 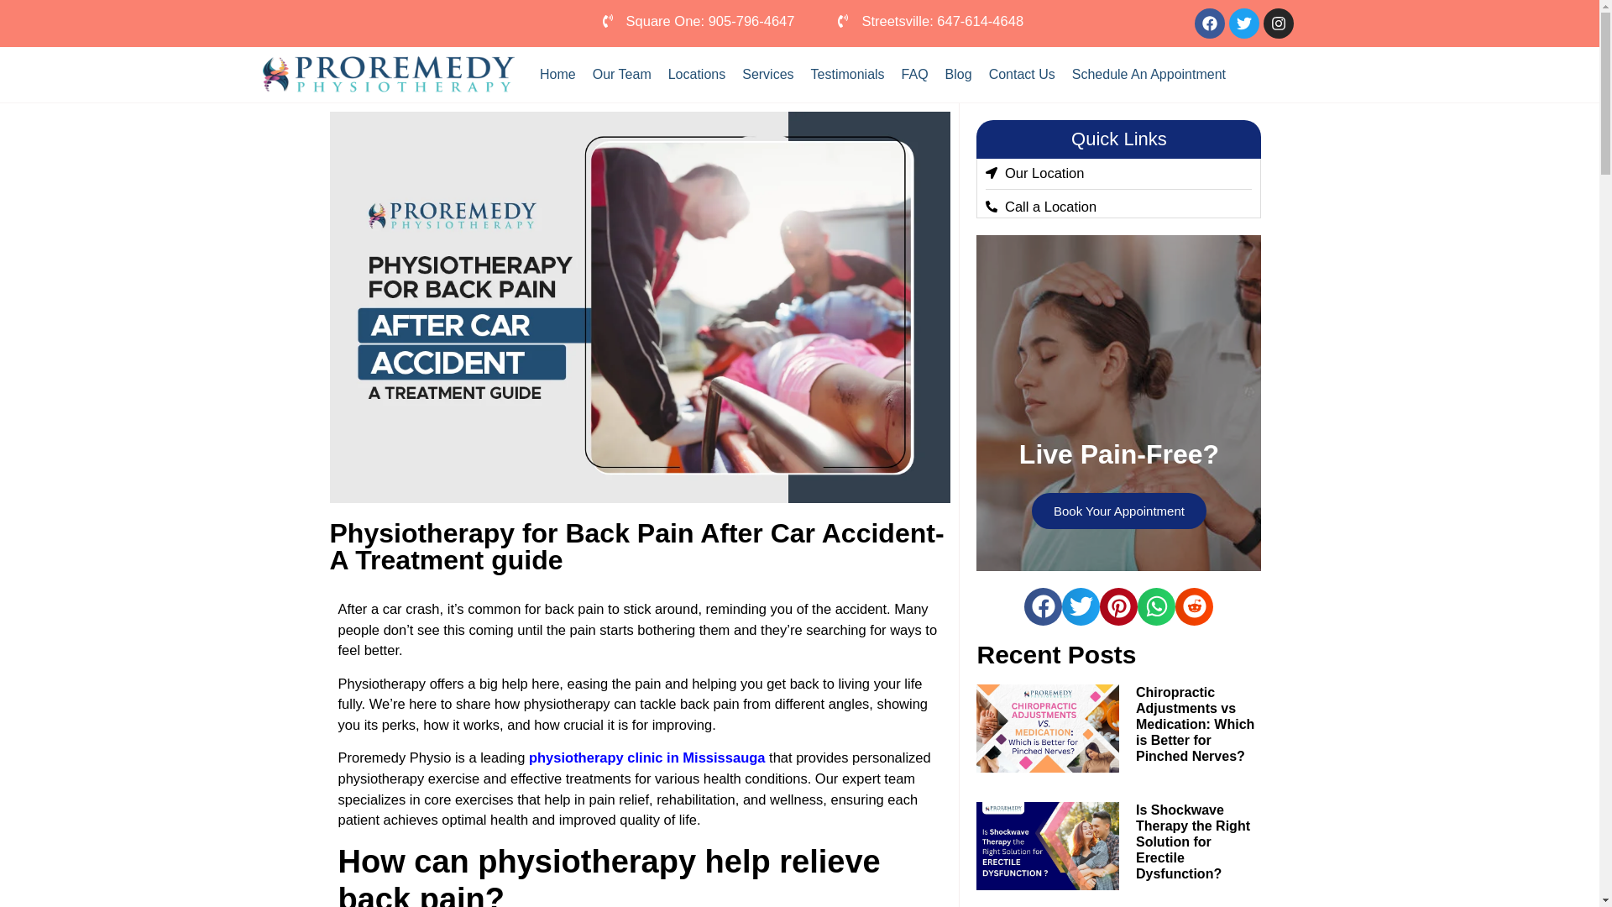 What do you see at coordinates (848, 74) in the screenshot?
I see `Testimonials` at bounding box center [848, 74].